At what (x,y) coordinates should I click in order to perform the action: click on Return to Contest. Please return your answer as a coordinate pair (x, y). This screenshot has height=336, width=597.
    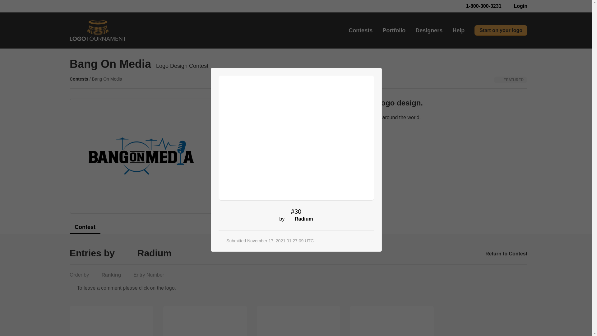
    Looking at the image, I should click on (502, 254).